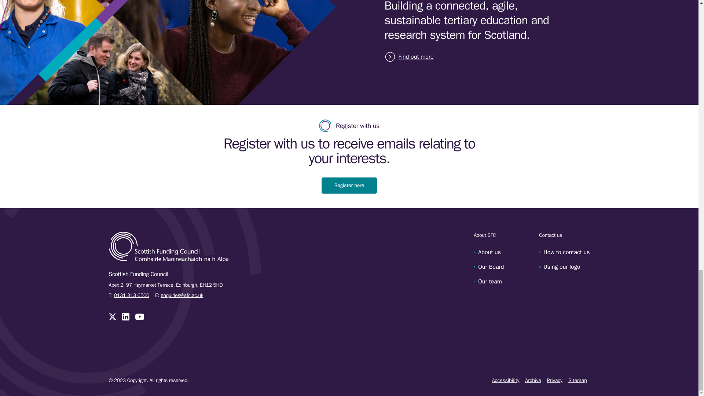 Image resolution: width=704 pixels, height=396 pixels. I want to click on Find out more, so click(414, 56).